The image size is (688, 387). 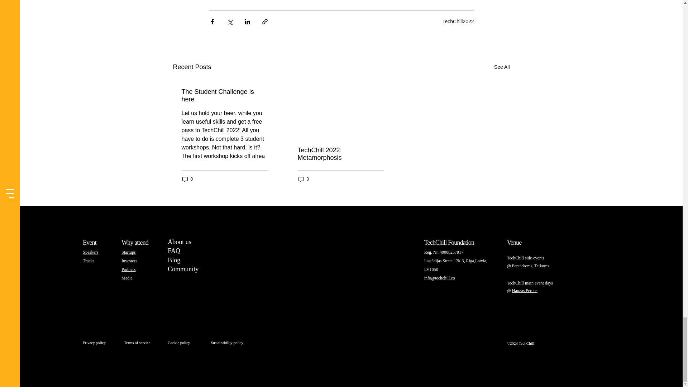 I want to click on Community, so click(x=90, y=252).